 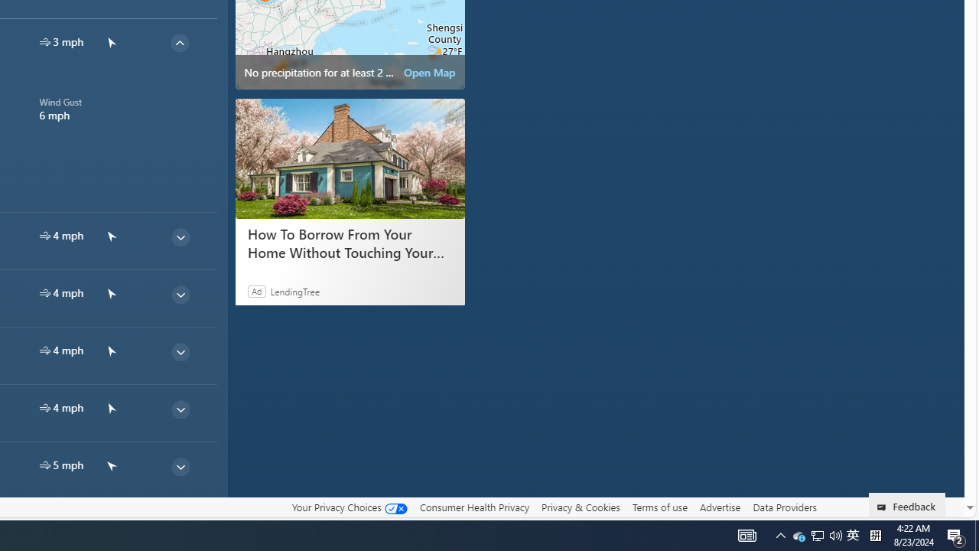 I want to click on Terms of use, so click(x=659, y=507).